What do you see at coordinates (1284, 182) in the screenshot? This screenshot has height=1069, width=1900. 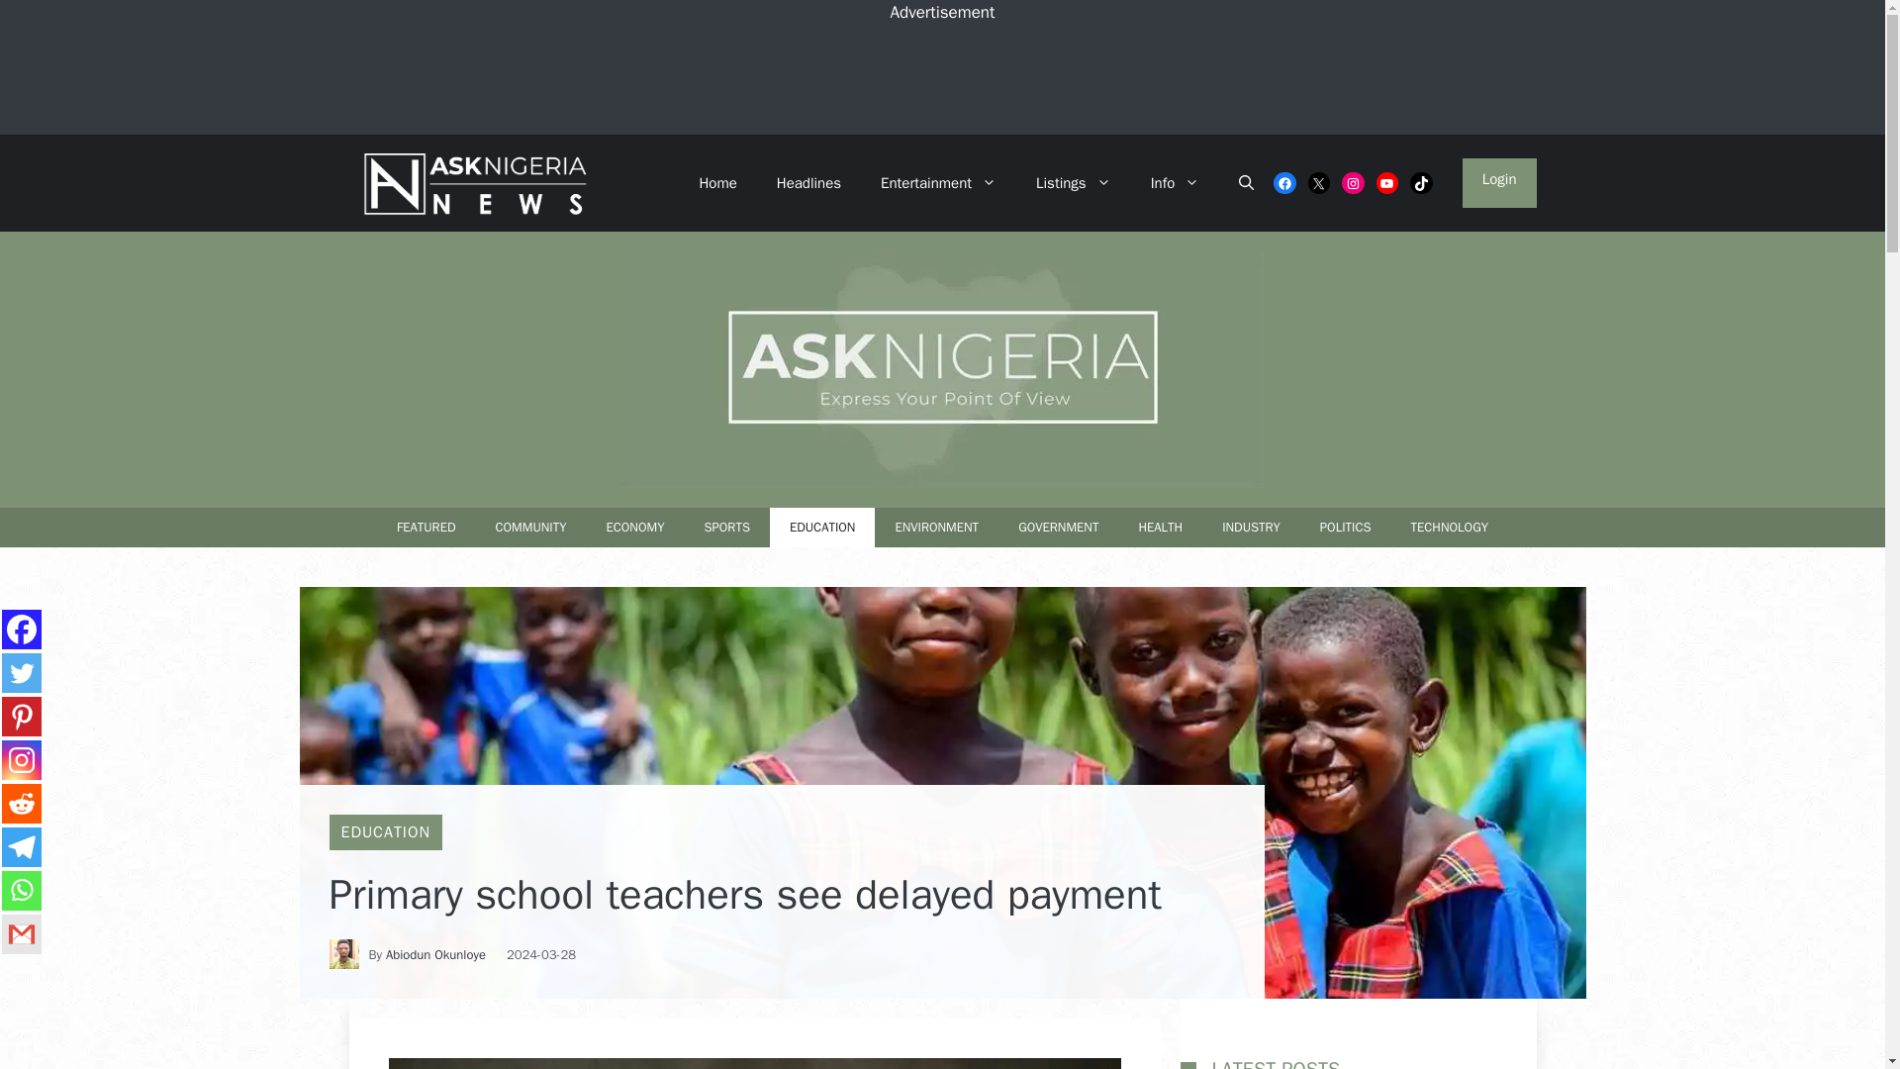 I see `Facebook` at bounding box center [1284, 182].